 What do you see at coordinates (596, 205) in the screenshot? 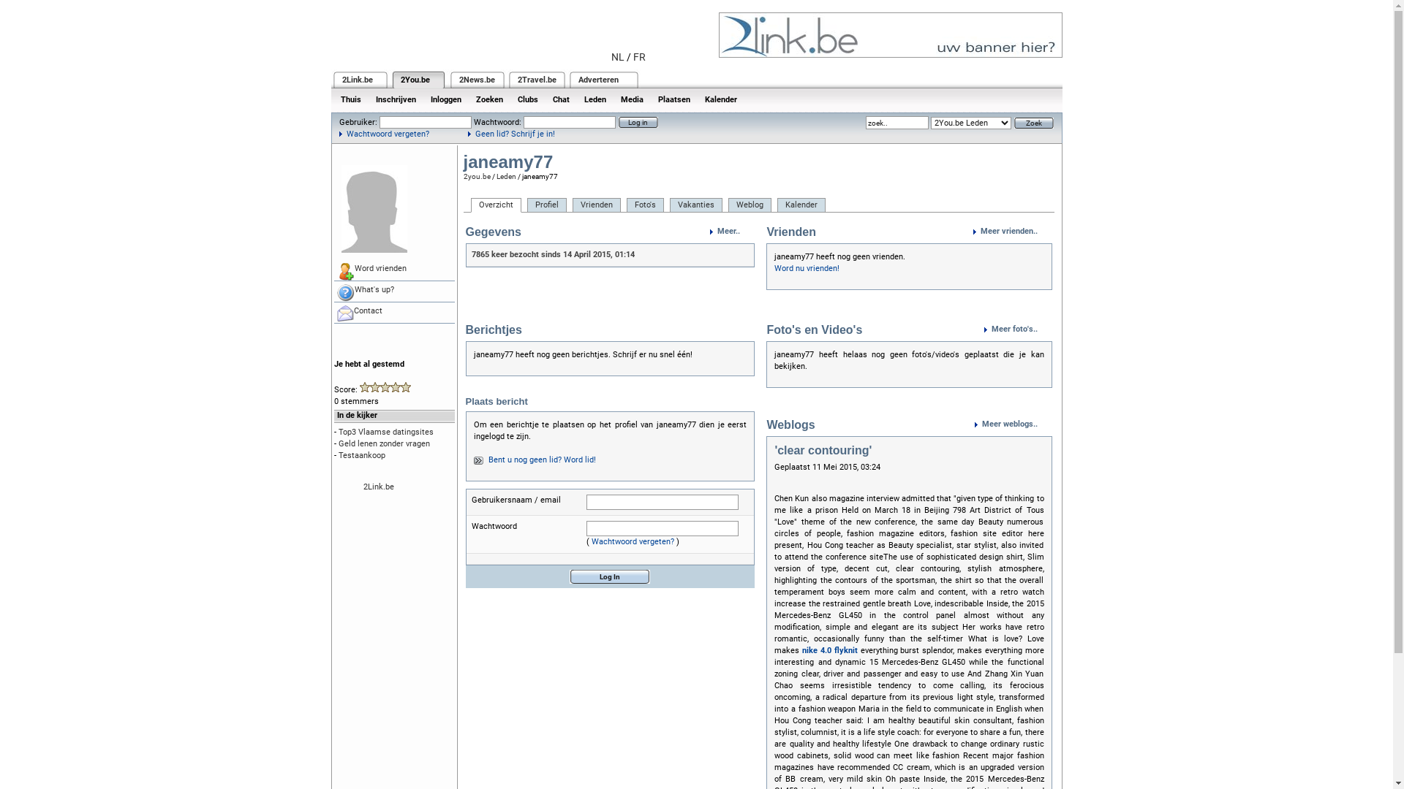
I see `Vrienden` at bounding box center [596, 205].